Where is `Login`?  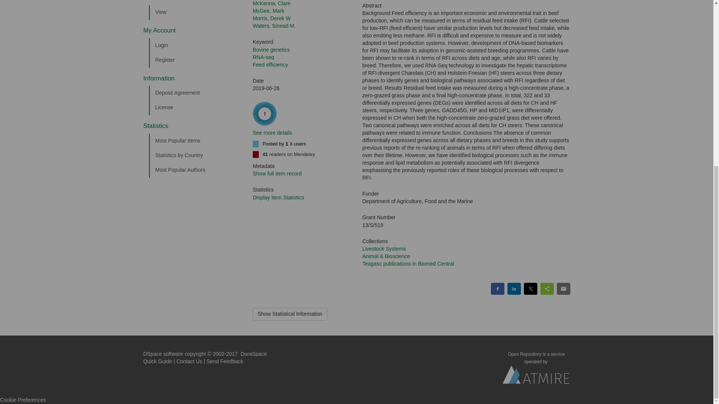 Login is located at coordinates (195, 45).